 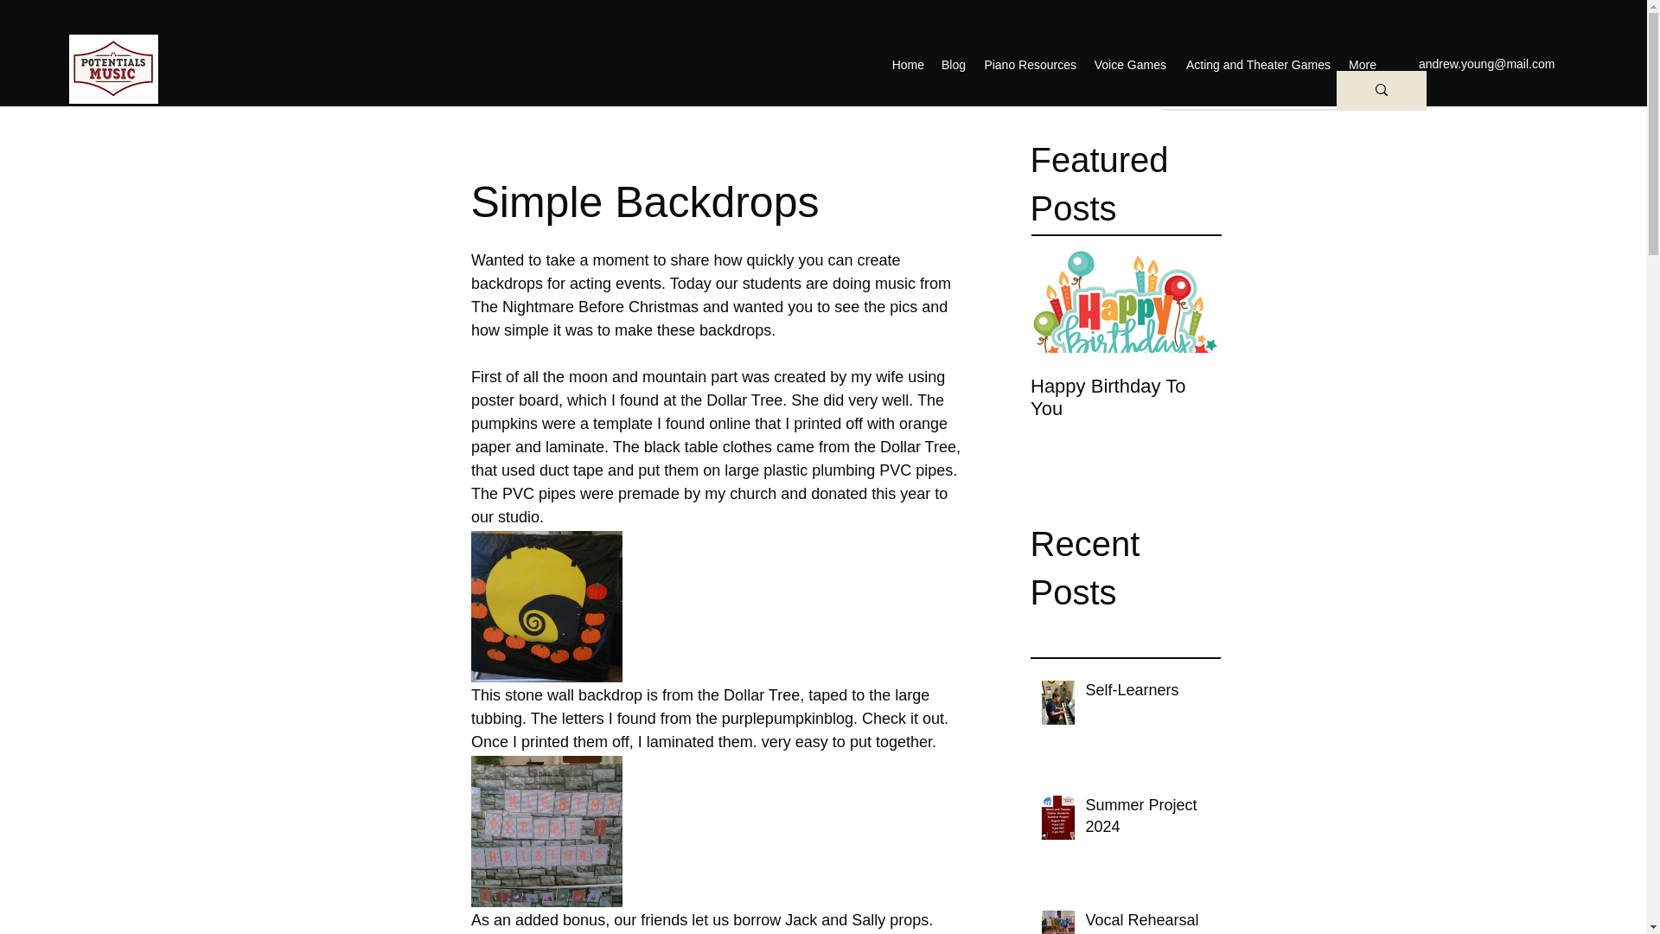 I want to click on Acting and Theater Games, so click(x=1257, y=64).